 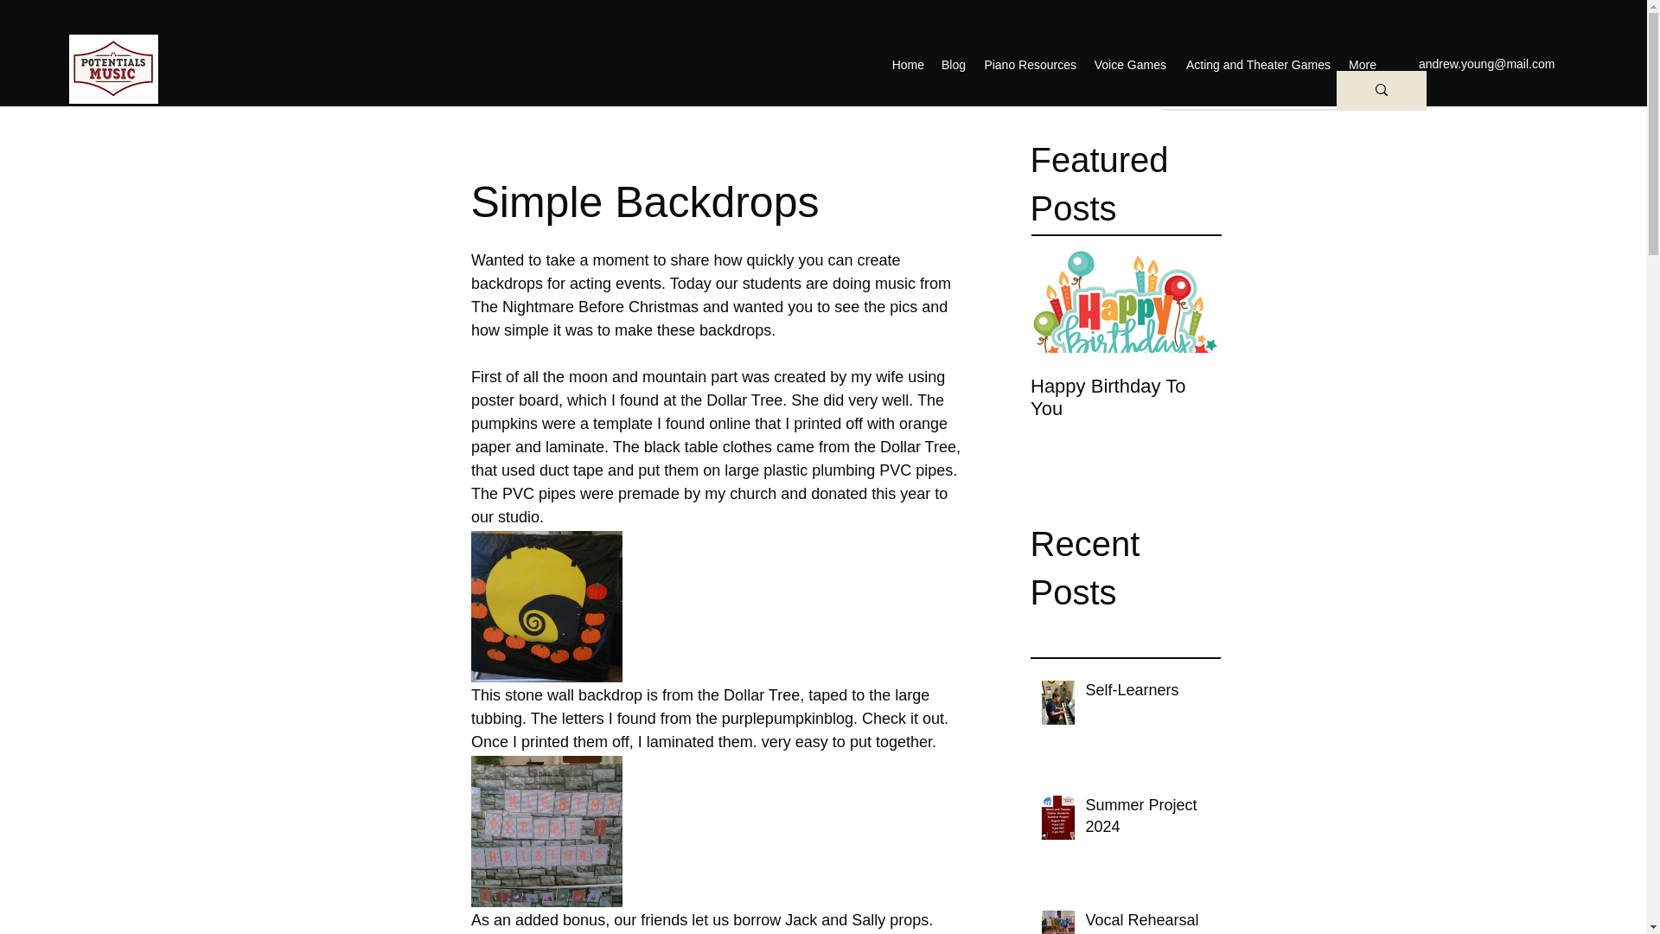 I want to click on Acting and Theater Games, so click(x=1257, y=64).